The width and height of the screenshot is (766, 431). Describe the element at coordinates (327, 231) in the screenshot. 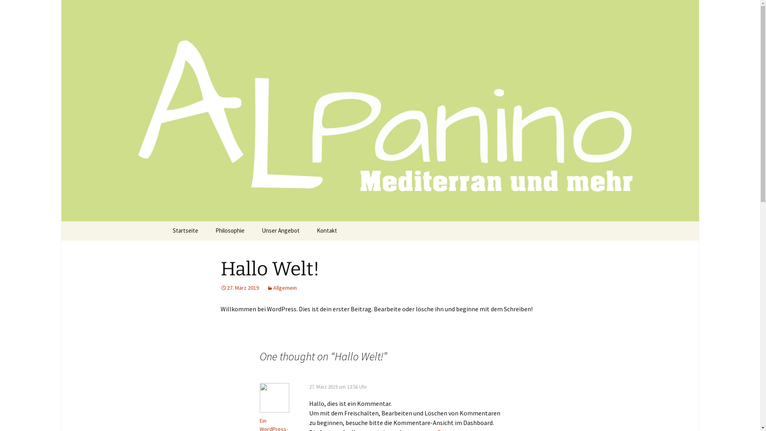

I see `Kontakt` at that location.